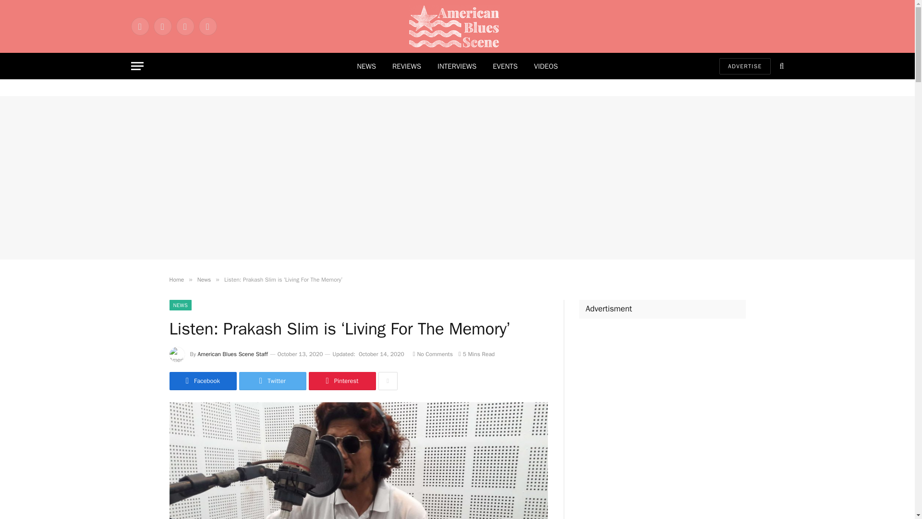  Describe the element at coordinates (745, 65) in the screenshot. I see `ADVERTISE` at that location.